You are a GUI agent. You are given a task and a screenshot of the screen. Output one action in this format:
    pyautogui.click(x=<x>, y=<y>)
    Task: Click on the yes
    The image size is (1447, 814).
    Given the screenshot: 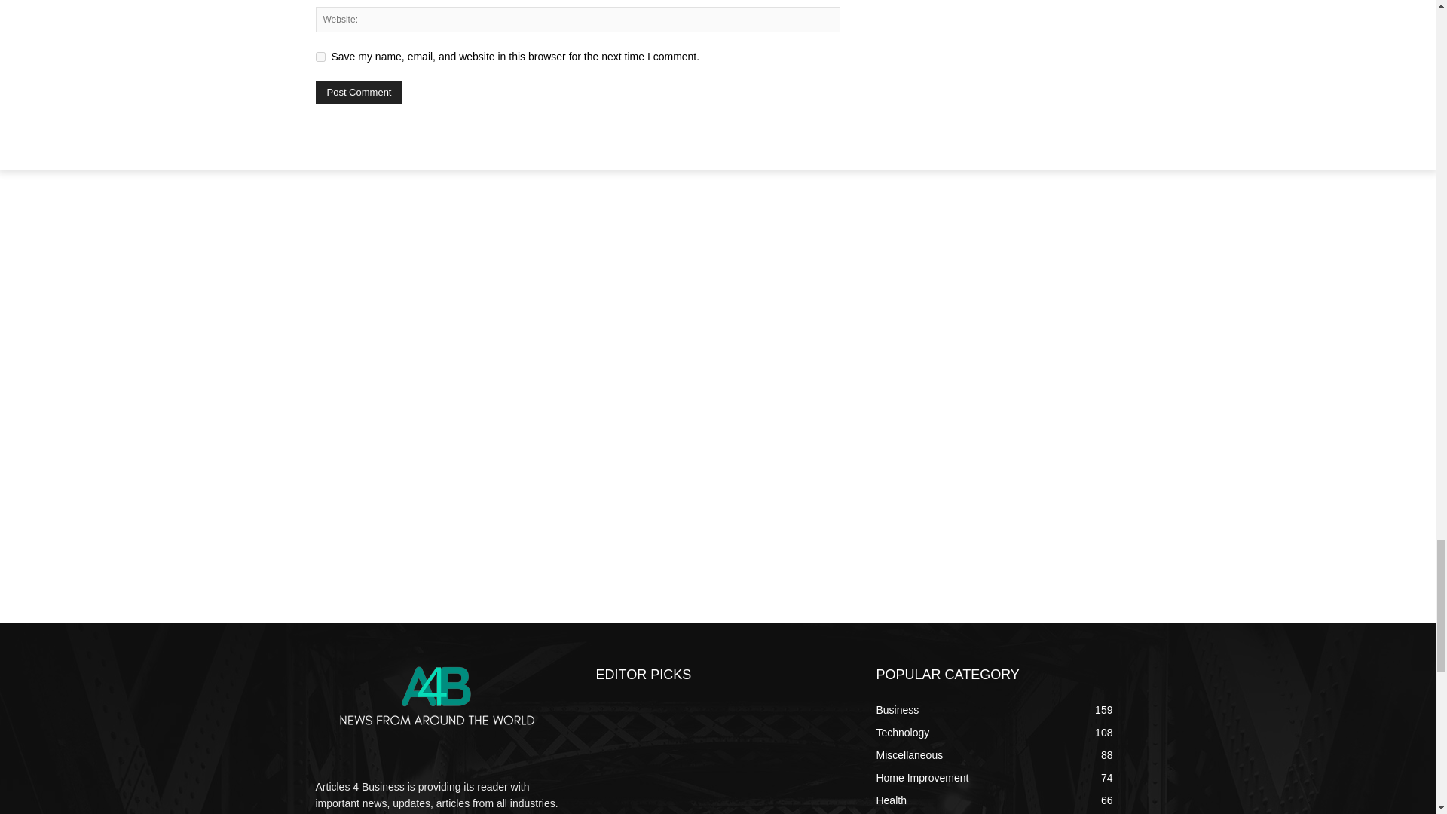 What is the action you would take?
    pyautogui.click(x=320, y=57)
    